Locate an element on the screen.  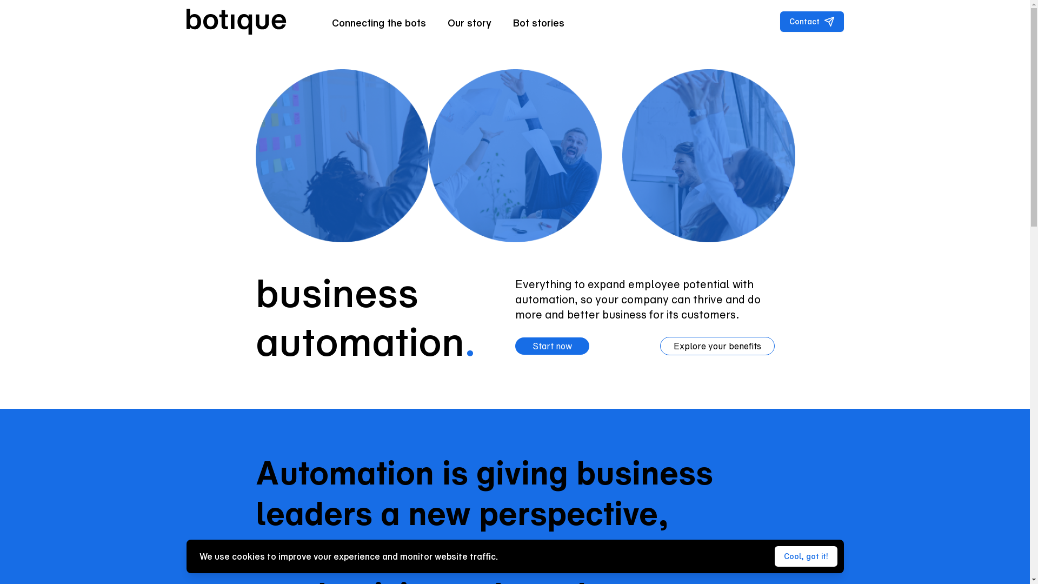
Botique is located at coordinates (236, 22).